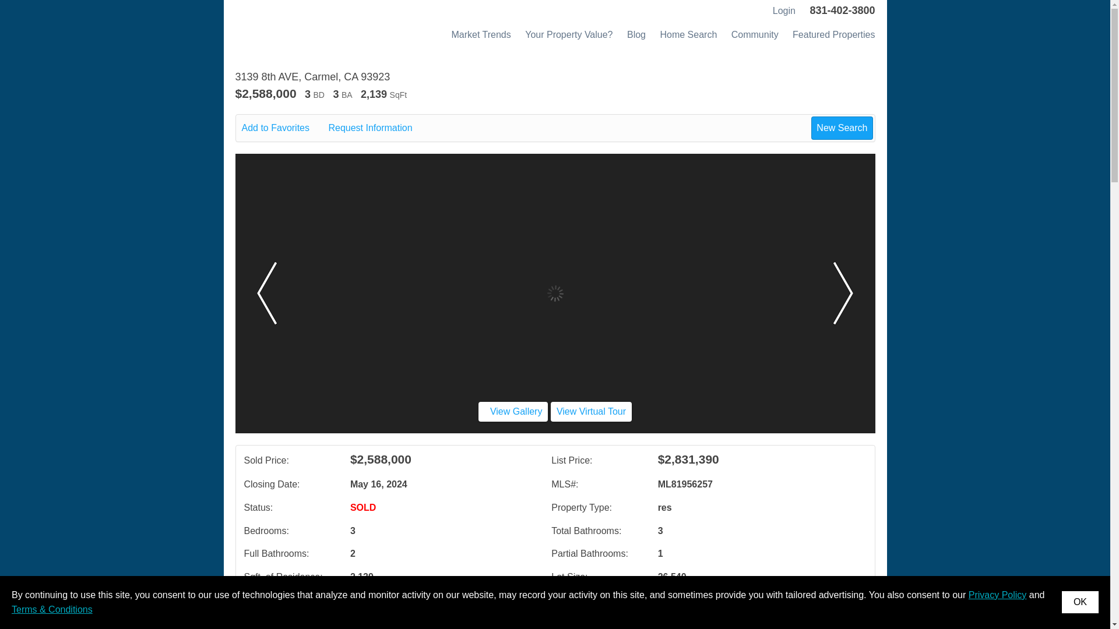 Image resolution: width=1119 pixels, height=629 pixels. What do you see at coordinates (636, 34) in the screenshot?
I see `Blog` at bounding box center [636, 34].